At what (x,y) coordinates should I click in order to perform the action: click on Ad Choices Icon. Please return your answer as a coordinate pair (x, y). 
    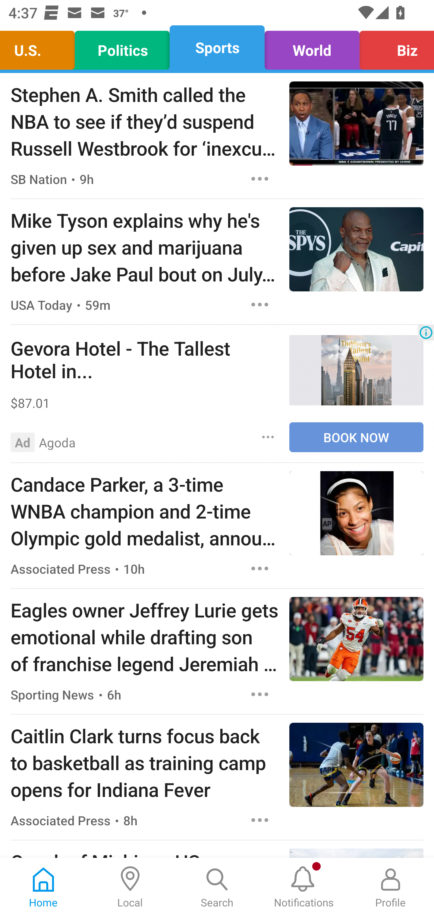
    Looking at the image, I should click on (426, 332).